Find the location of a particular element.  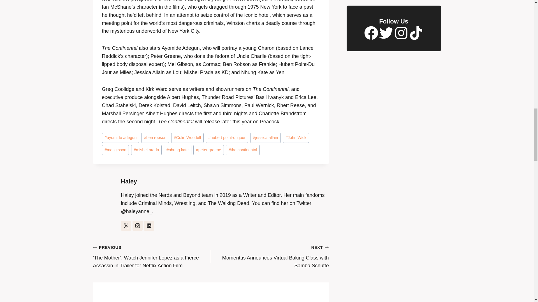

peter greene is located at coordinates (208, 150).